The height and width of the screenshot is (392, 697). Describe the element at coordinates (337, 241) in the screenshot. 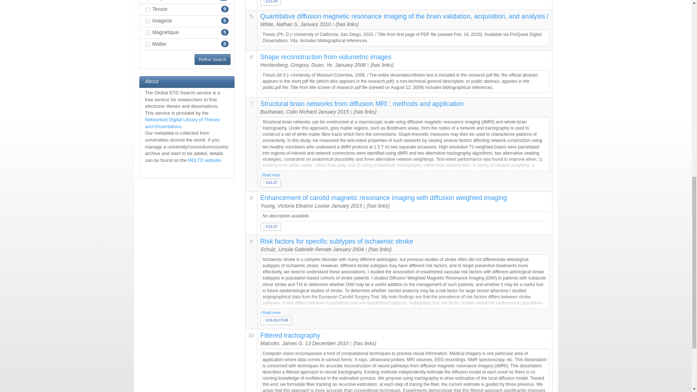

I see `Risk factors for specific subtypes of ischaemic stroke` at that location.